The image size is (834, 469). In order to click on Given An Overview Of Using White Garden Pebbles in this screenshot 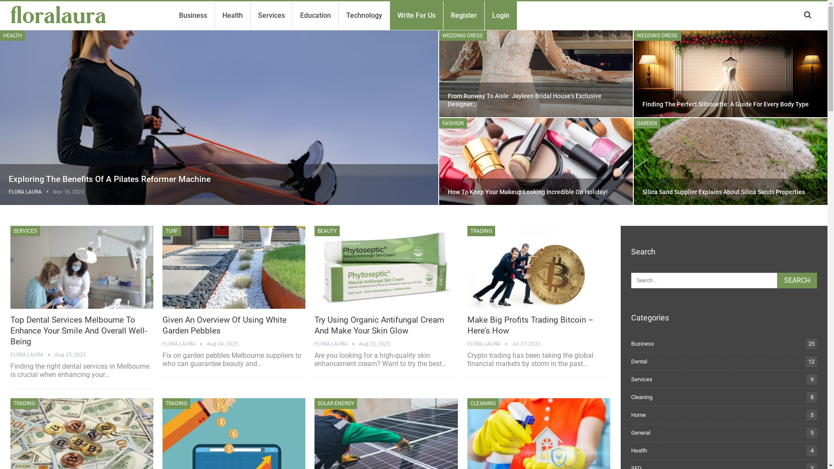, I will do `click(225, 325)`.